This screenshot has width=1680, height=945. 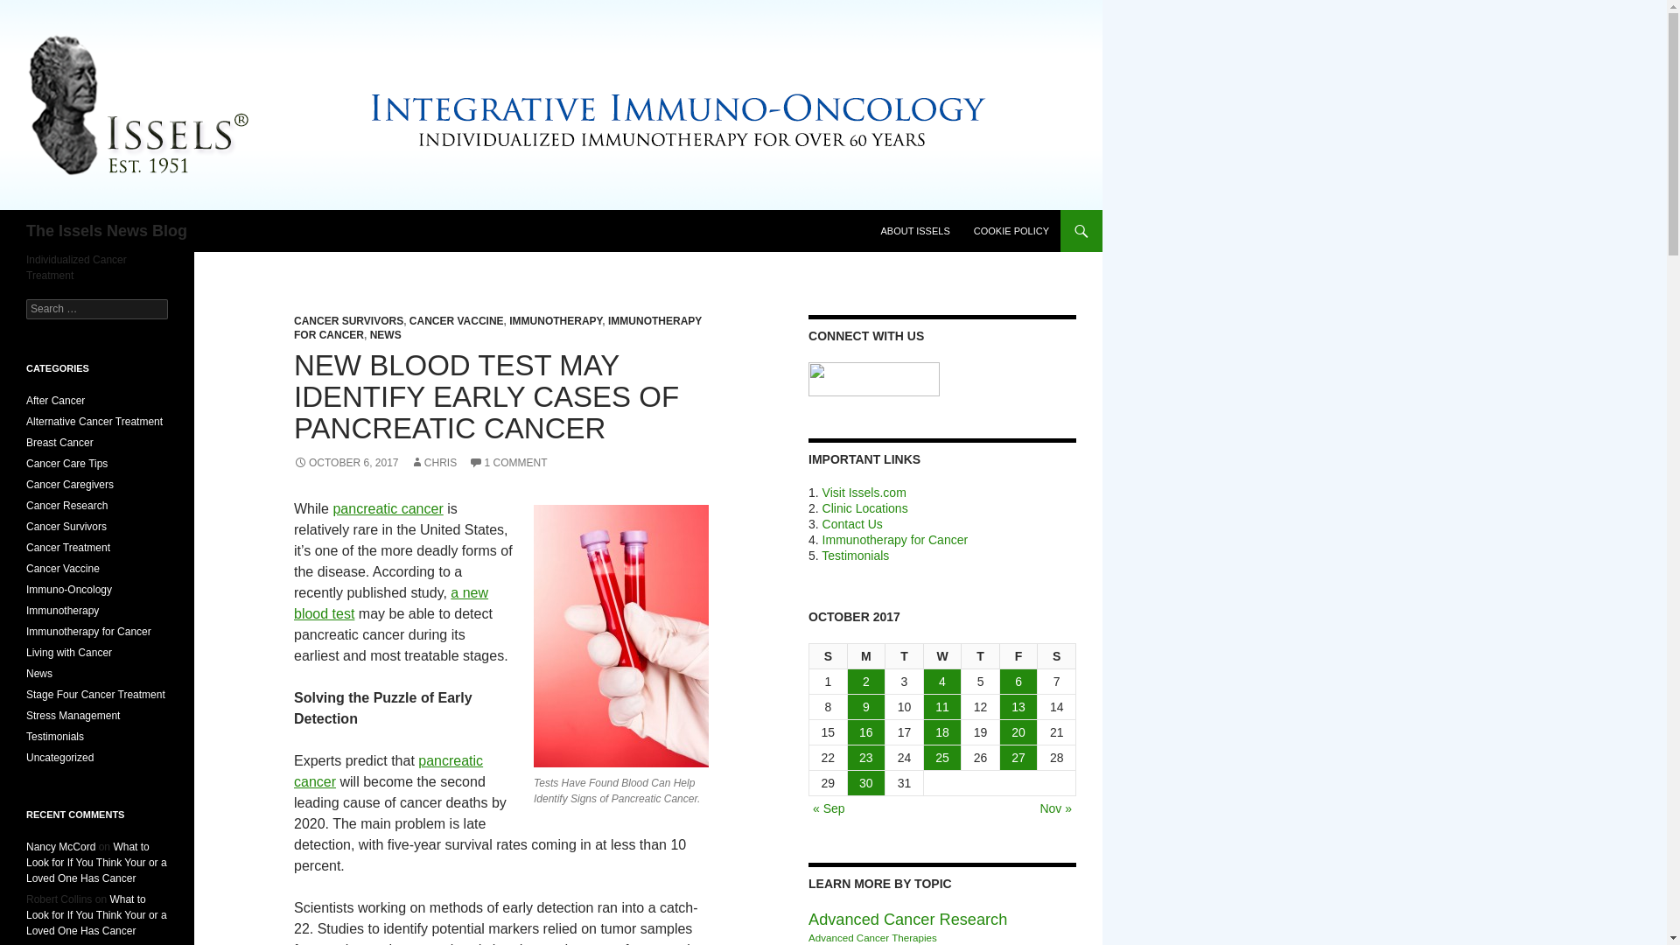 I want to click on Tuesday, so click(x=905, y=656).